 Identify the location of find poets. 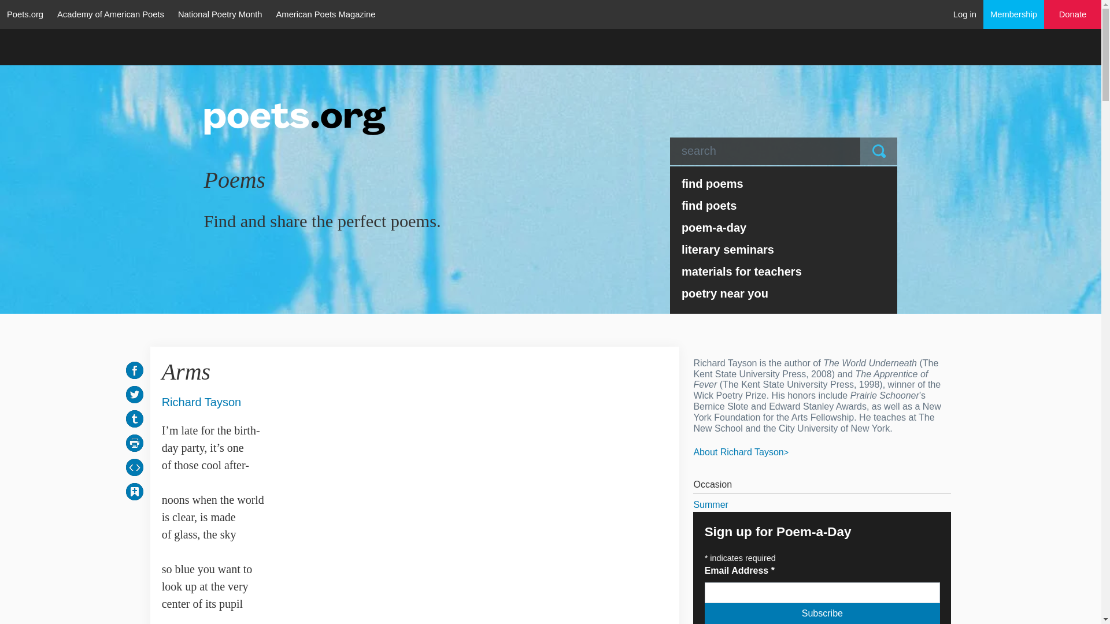
(784, 205).